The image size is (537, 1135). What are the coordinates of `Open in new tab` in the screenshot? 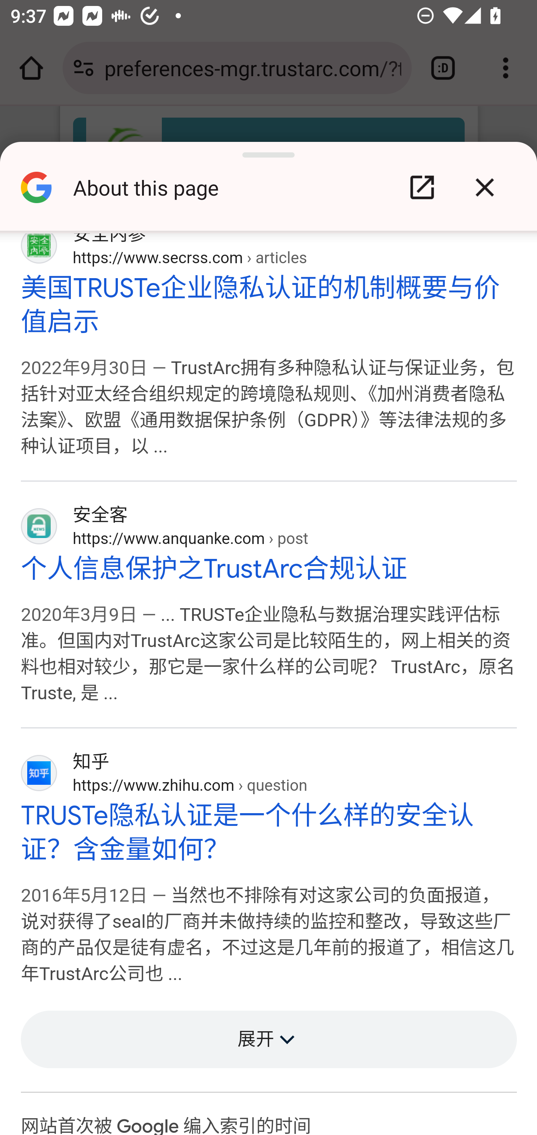 It's located at (422, 187).